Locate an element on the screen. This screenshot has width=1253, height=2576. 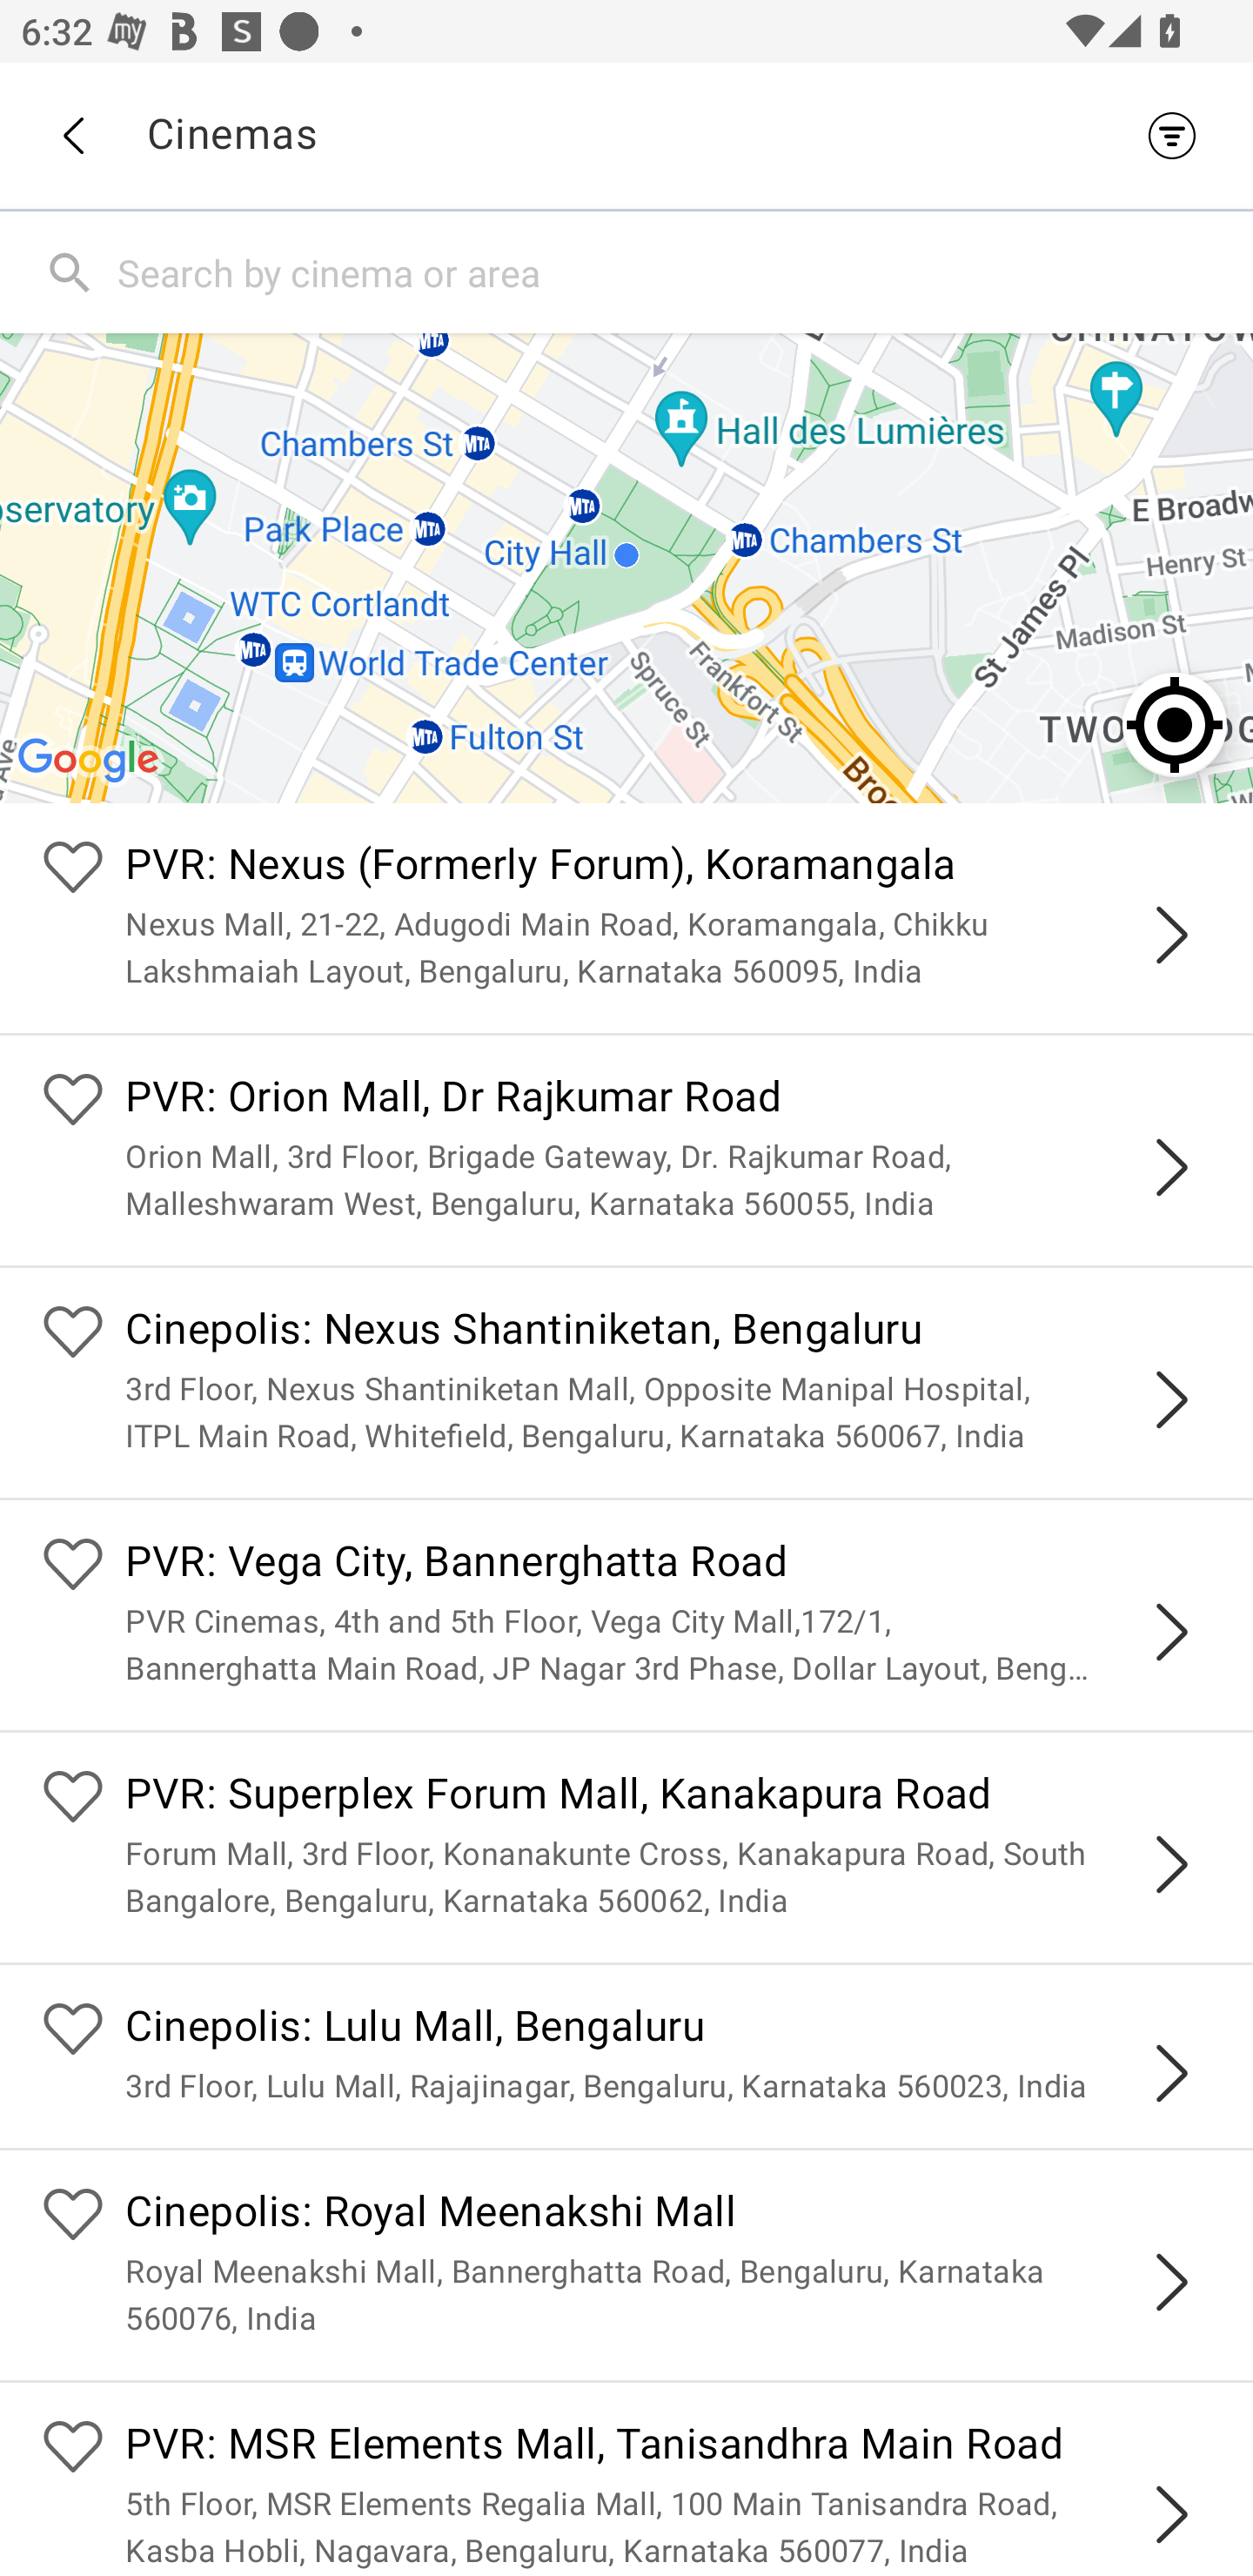
Cinepolis: Lulu Mall, Bengaluru is located at coordinates (668, 2029).